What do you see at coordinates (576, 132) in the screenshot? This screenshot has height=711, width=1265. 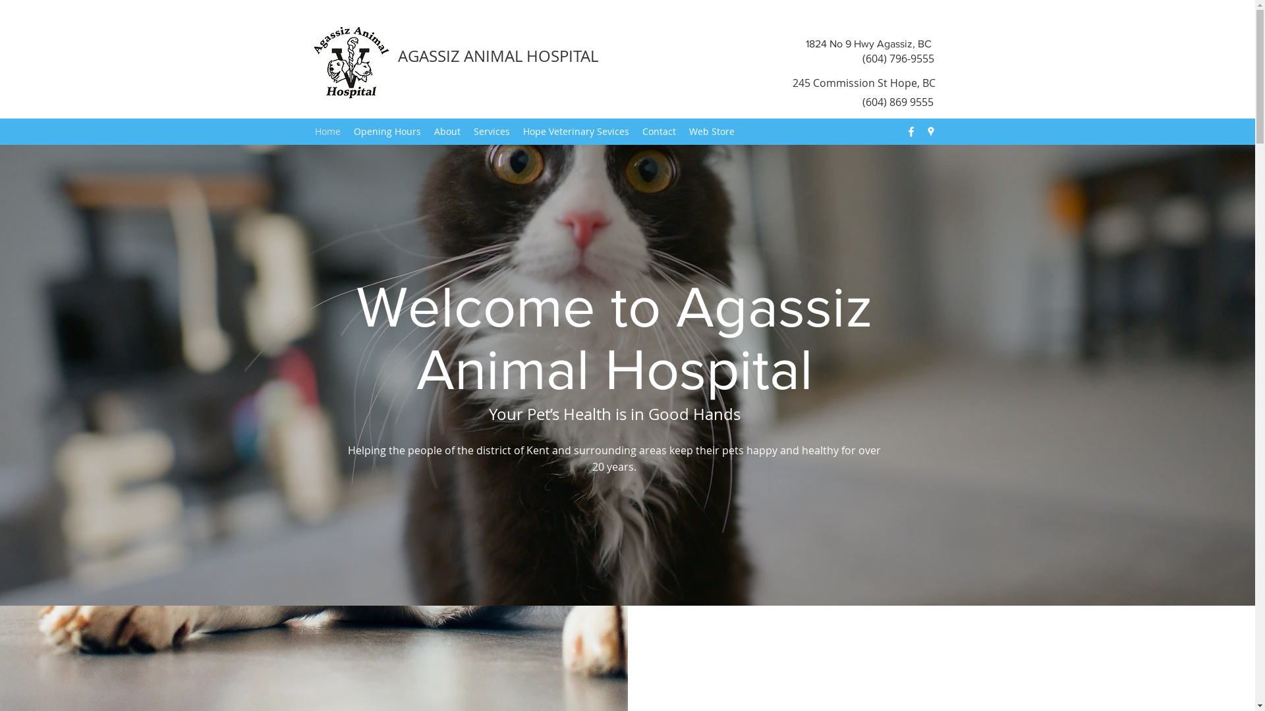 I see `Hope Veterinary Sevices` at bounding box center [576, 132].